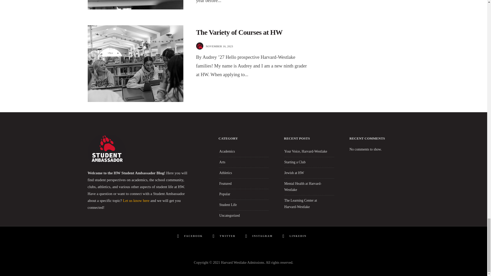  Describe the element at coordinates (260, 236) in the screenshot. I see `Instagram` at that location.